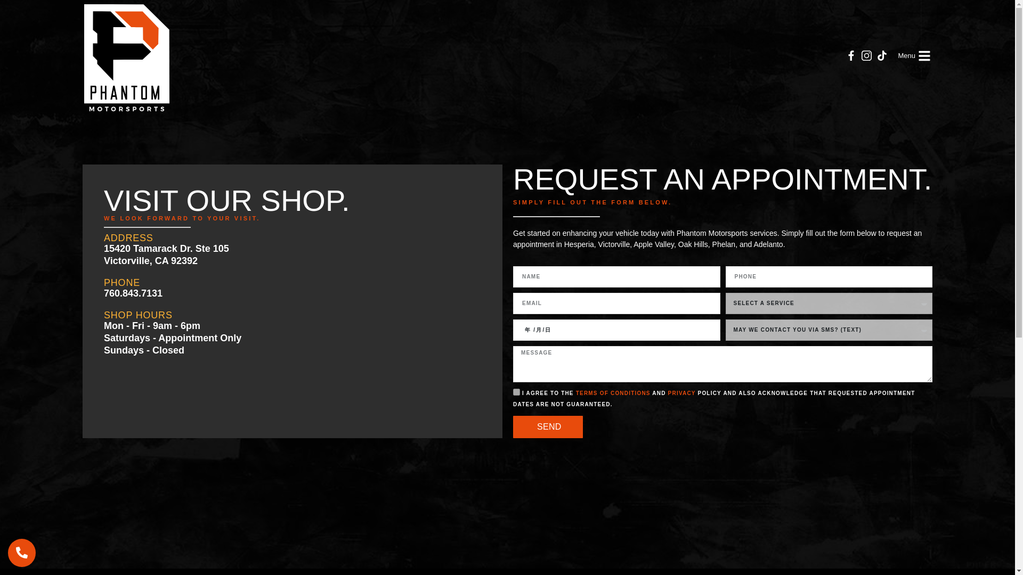 The height and width of the screenshot is (575, 1023). What do you see at coordinates (681, 393) in the screenshot?
I see `TERMS OF CONDITIONS` at bounding box center [681, 393].